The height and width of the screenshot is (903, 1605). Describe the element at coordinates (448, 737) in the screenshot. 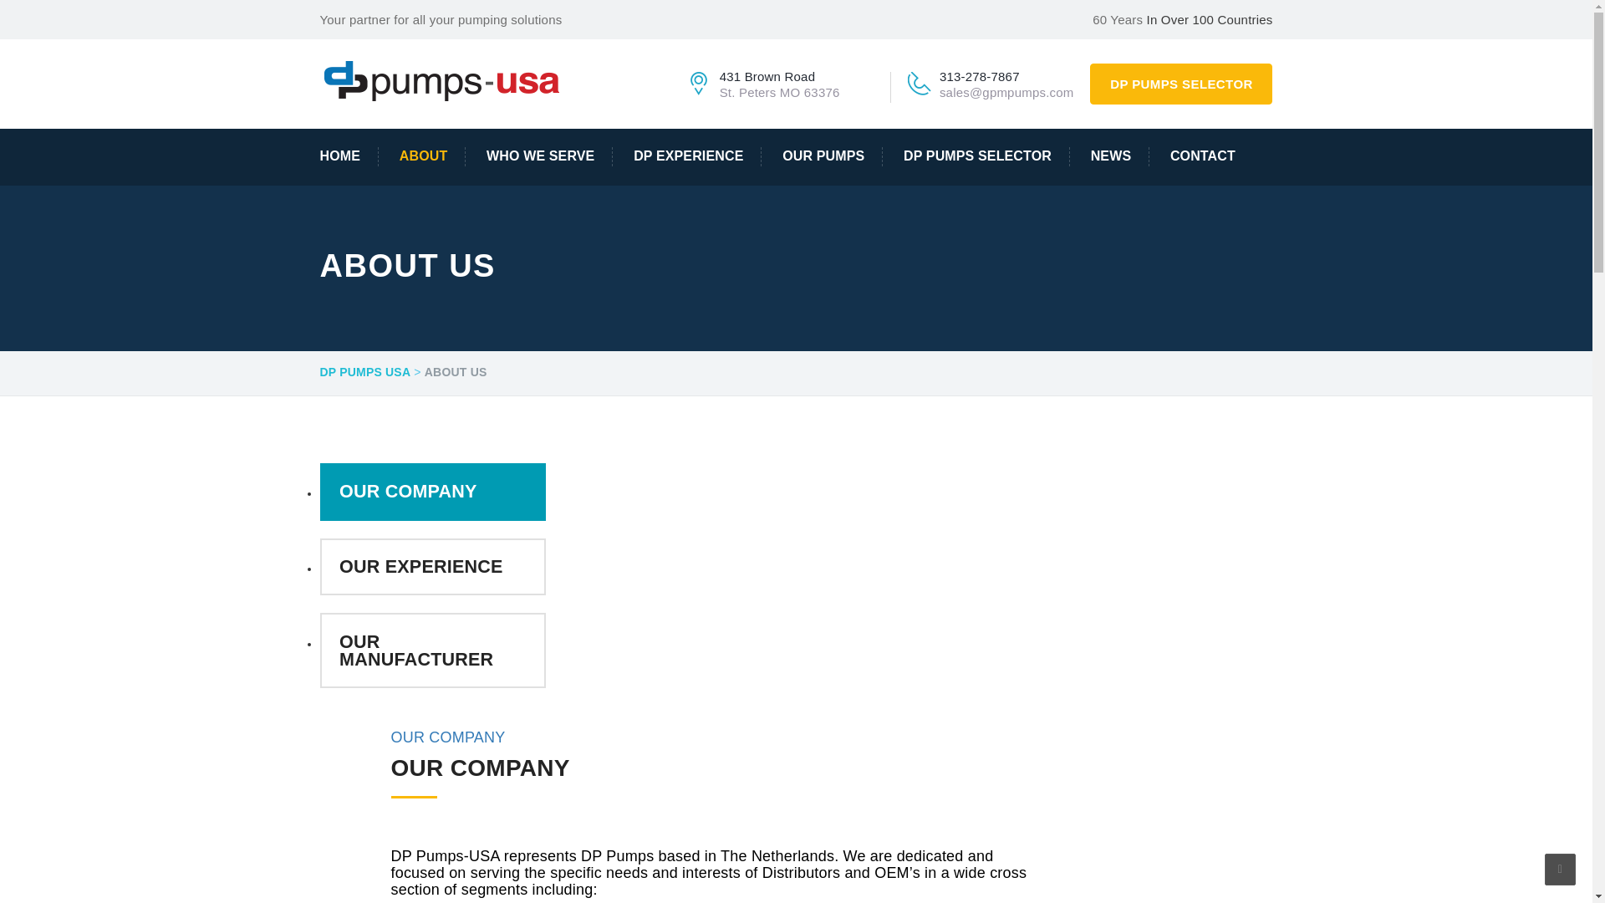

I see `OUR COMPANY` at that location.